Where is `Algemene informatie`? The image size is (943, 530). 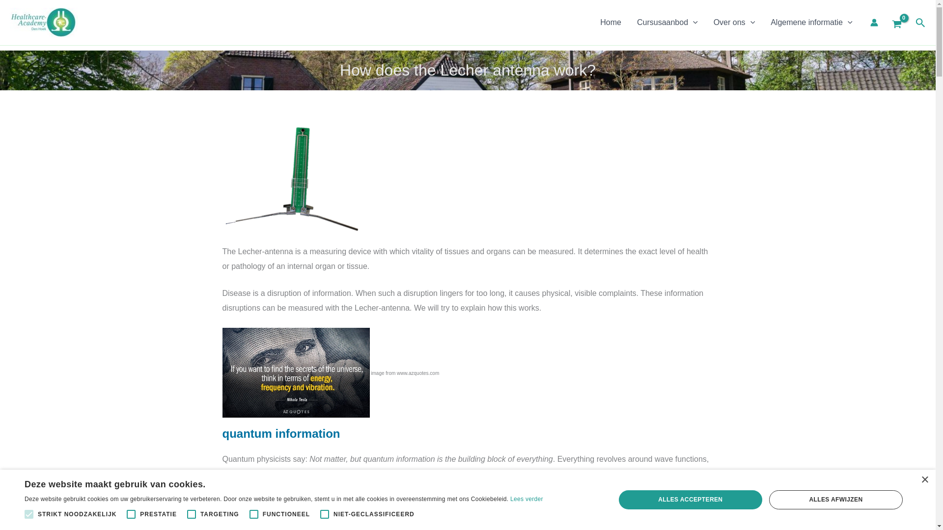 Algemene informatie is located at coordinates (811, 23).